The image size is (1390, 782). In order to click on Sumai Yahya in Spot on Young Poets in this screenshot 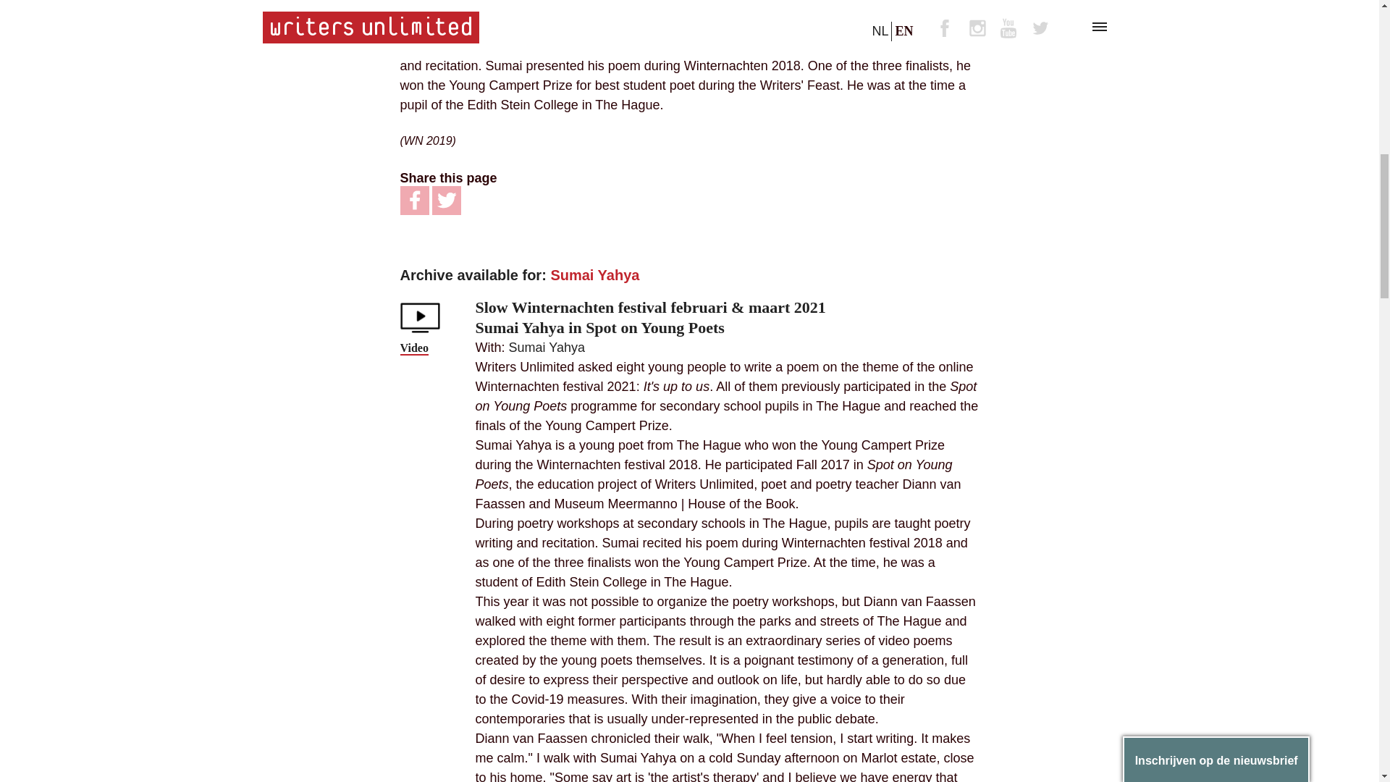, I will do `click(599, 327)`.